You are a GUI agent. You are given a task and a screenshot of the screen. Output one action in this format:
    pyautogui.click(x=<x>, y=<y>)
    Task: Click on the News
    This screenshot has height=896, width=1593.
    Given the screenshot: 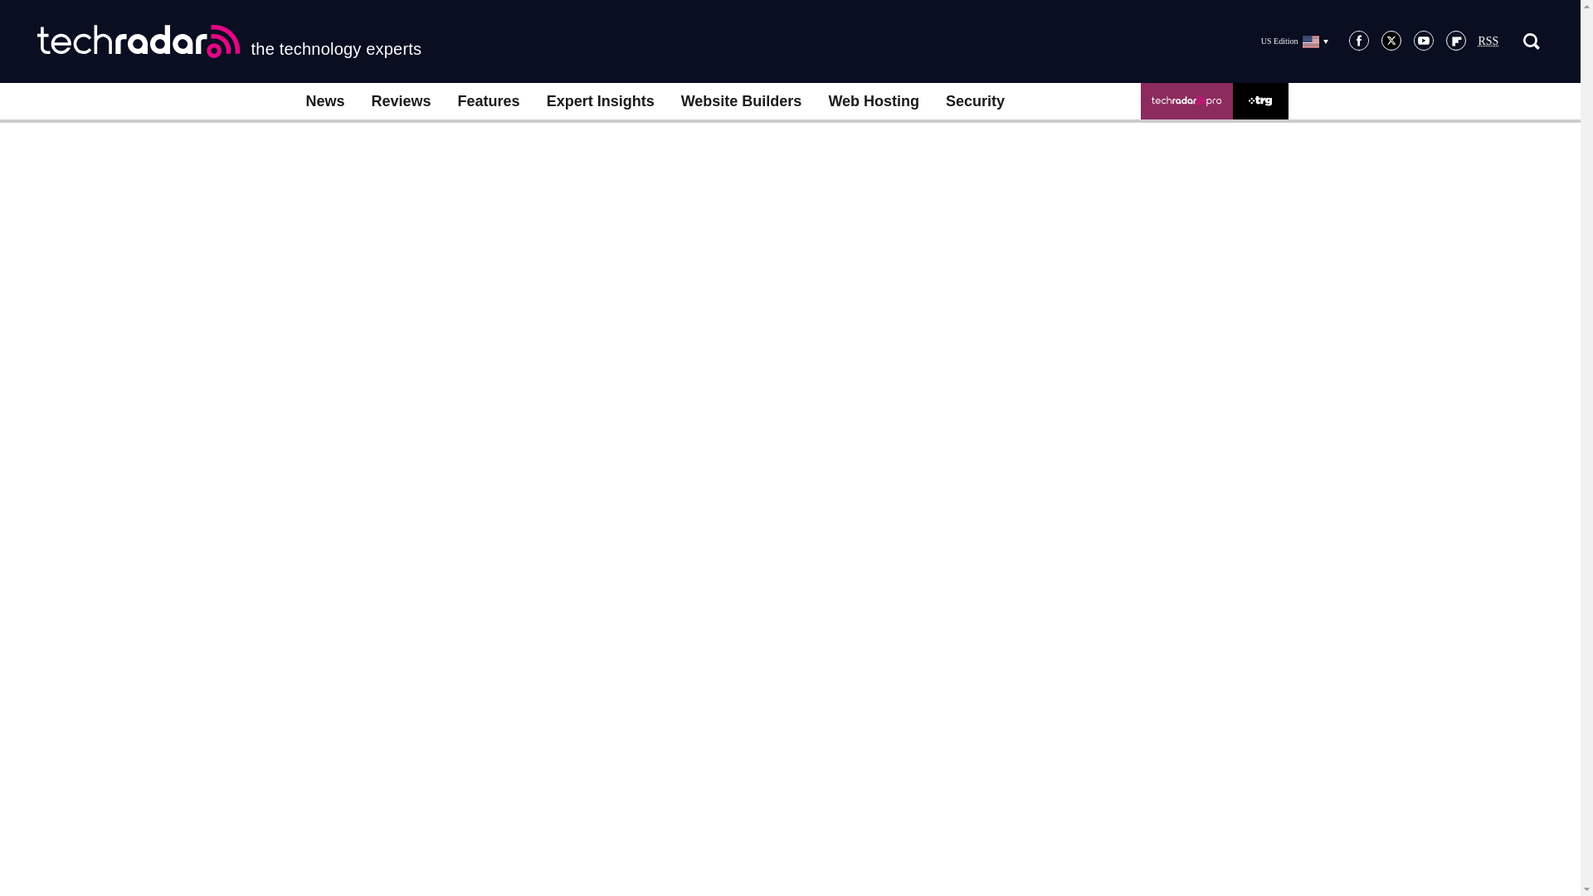 What is the action you would take?
    pyautogui.click(x=324, y=101)
    